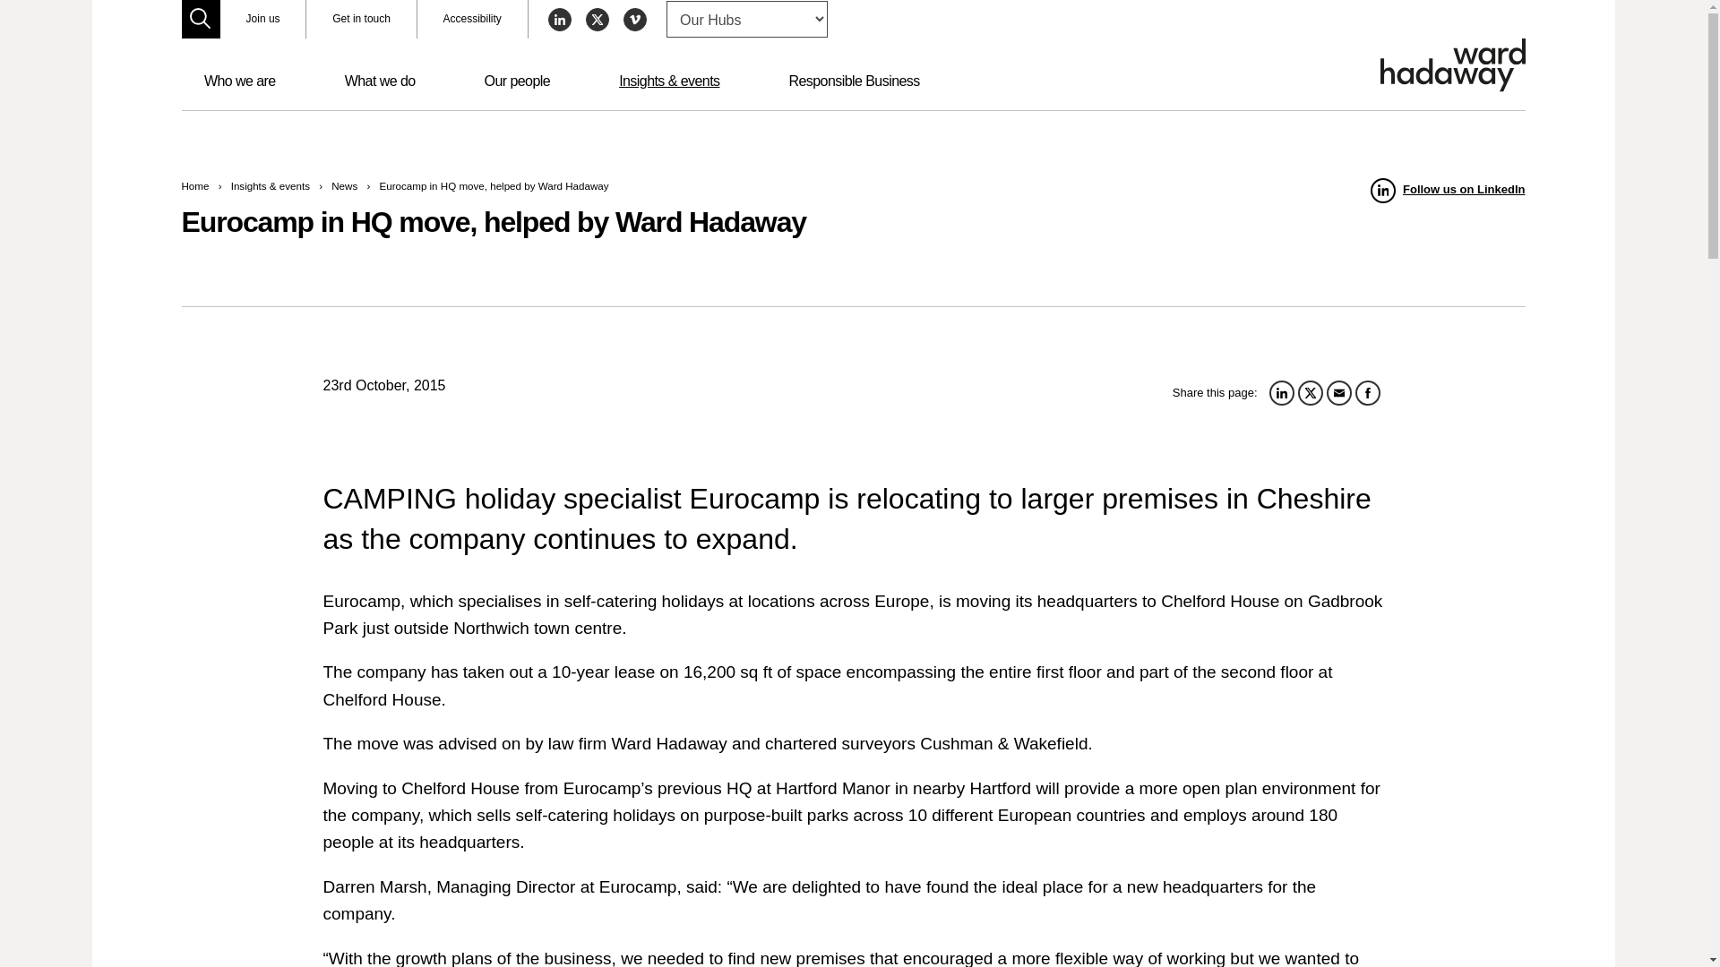  I want to click on Join us, so click(262, 20).